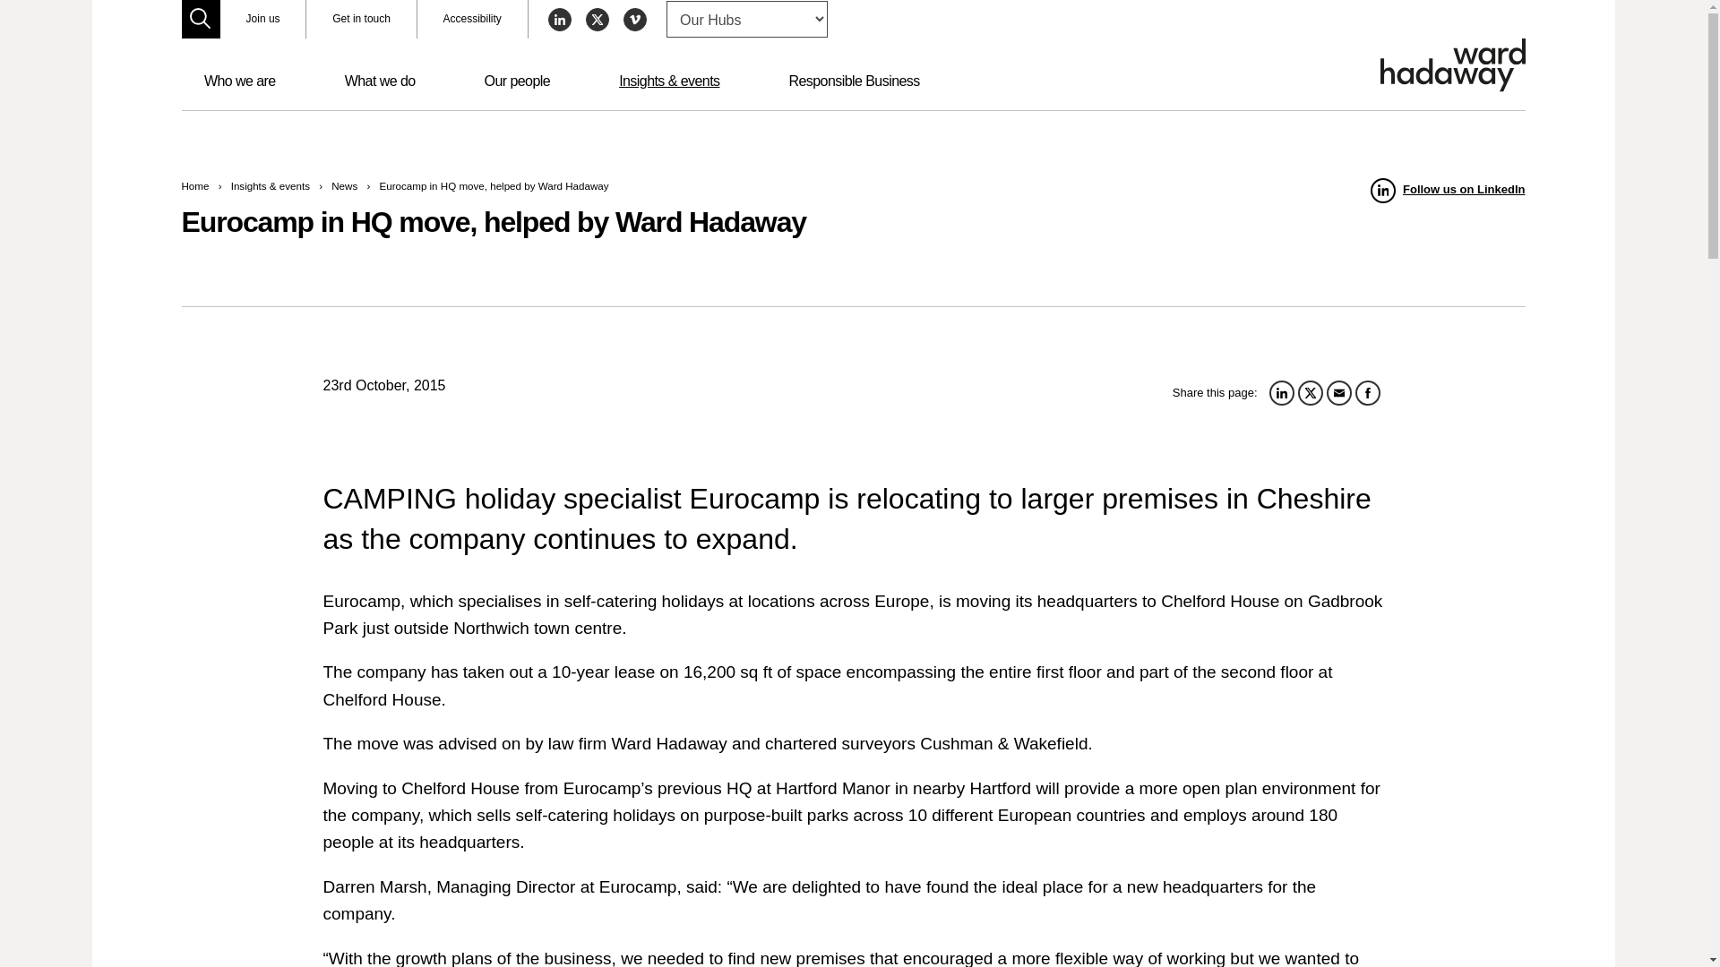  I want to click on Join us, so click(262, 20).